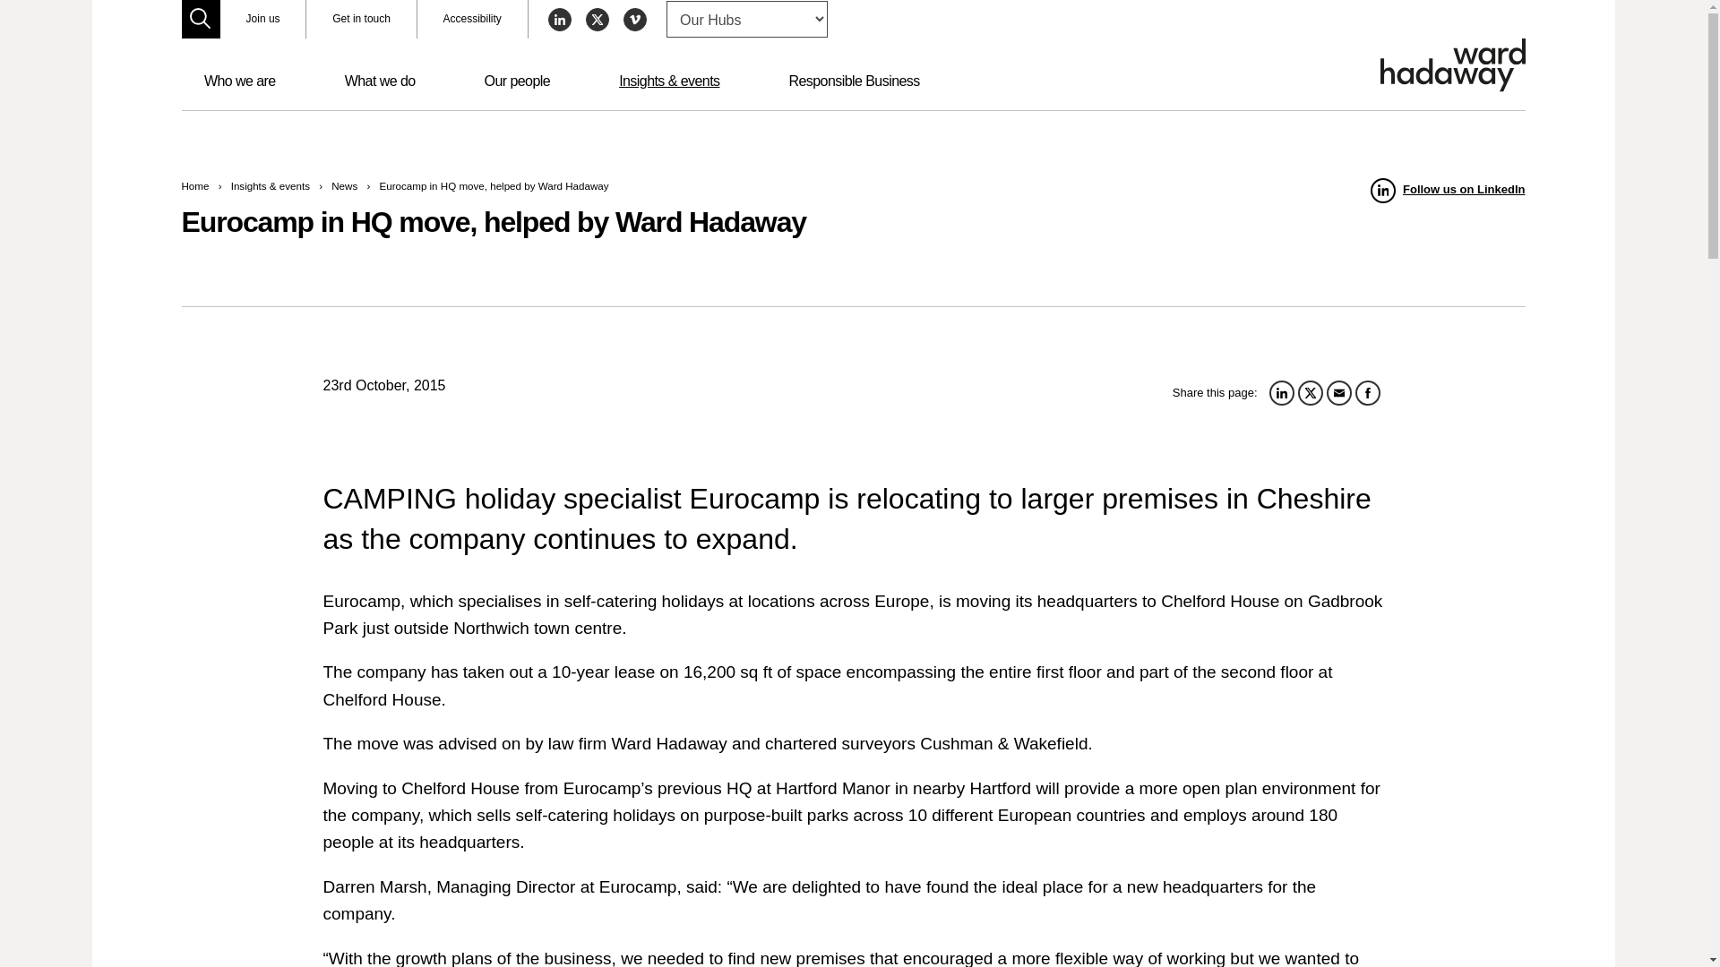  I want to click on Join us, so click(262, 20).